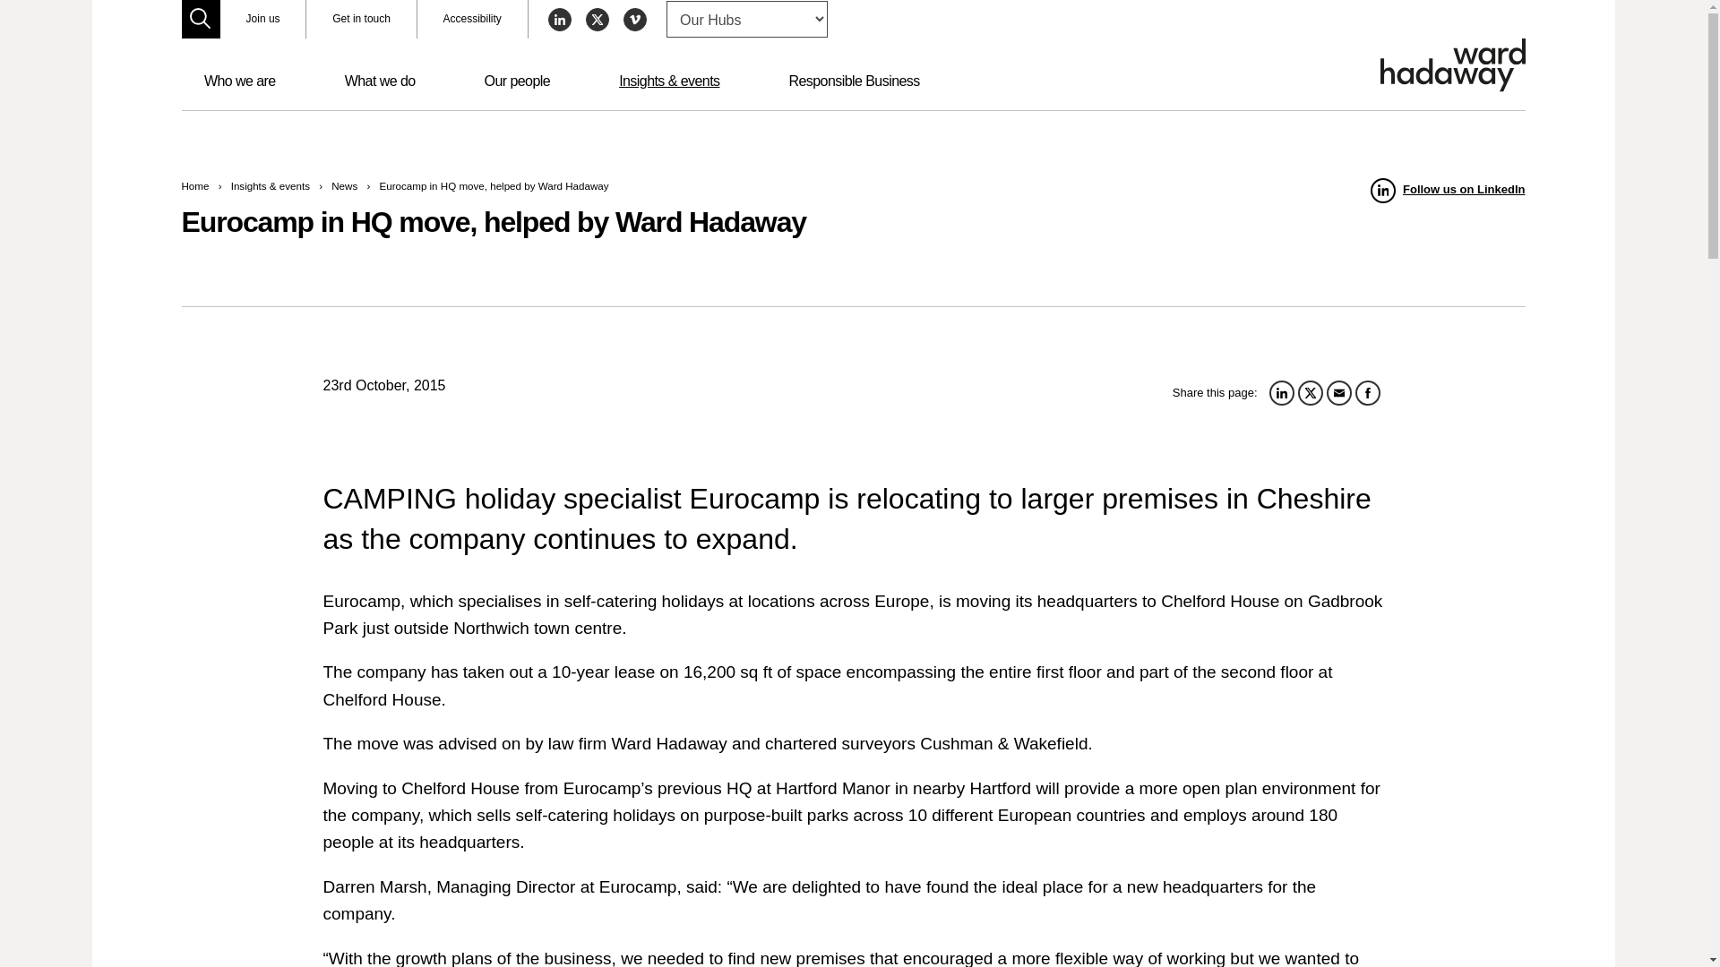  I want to click on Join us, so click(262, 20).